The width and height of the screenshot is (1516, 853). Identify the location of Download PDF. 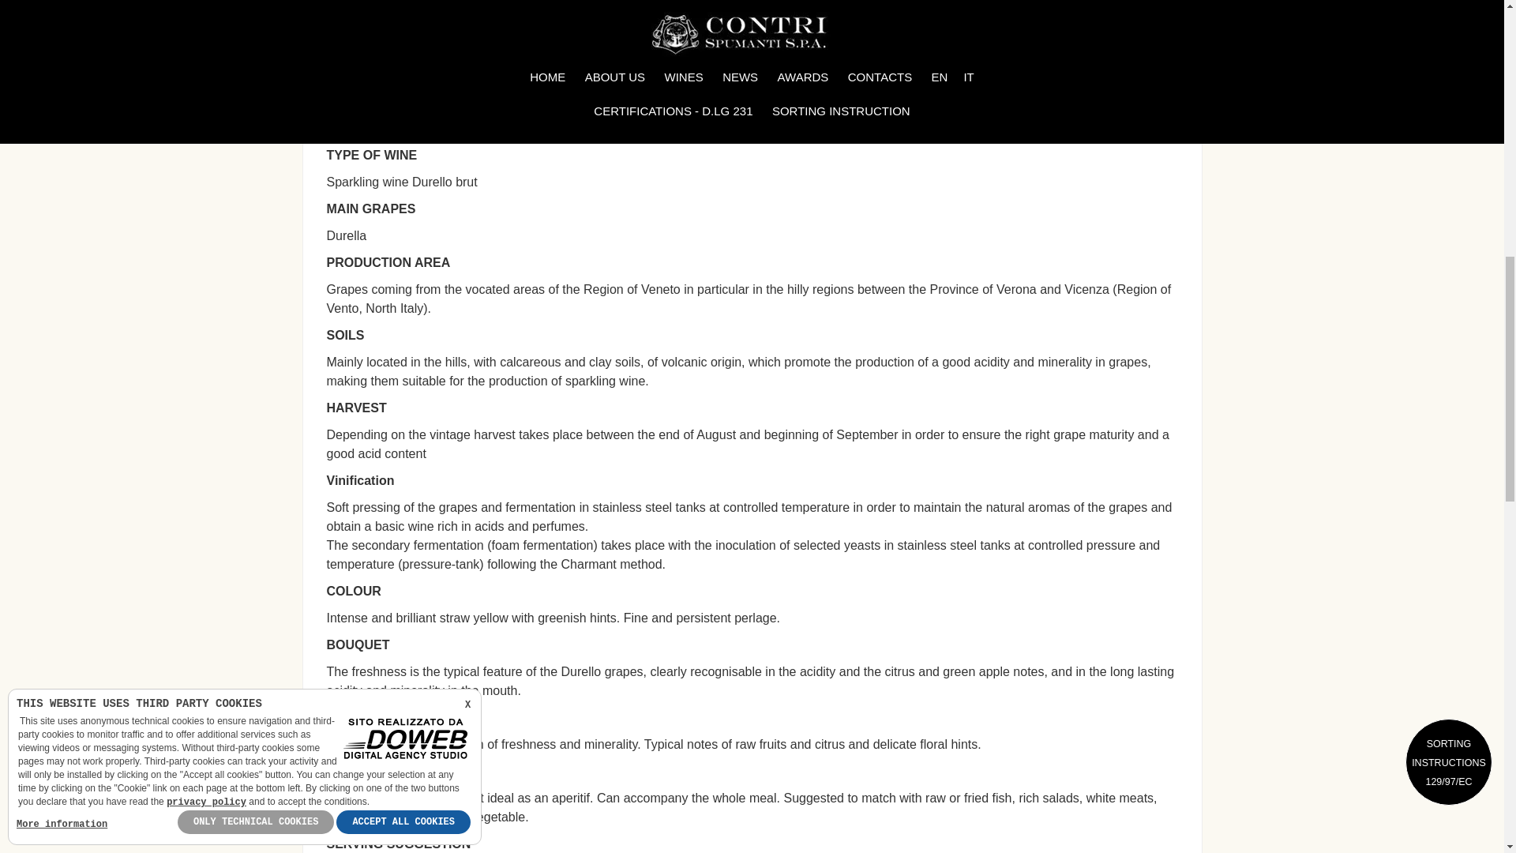
(775, 24).